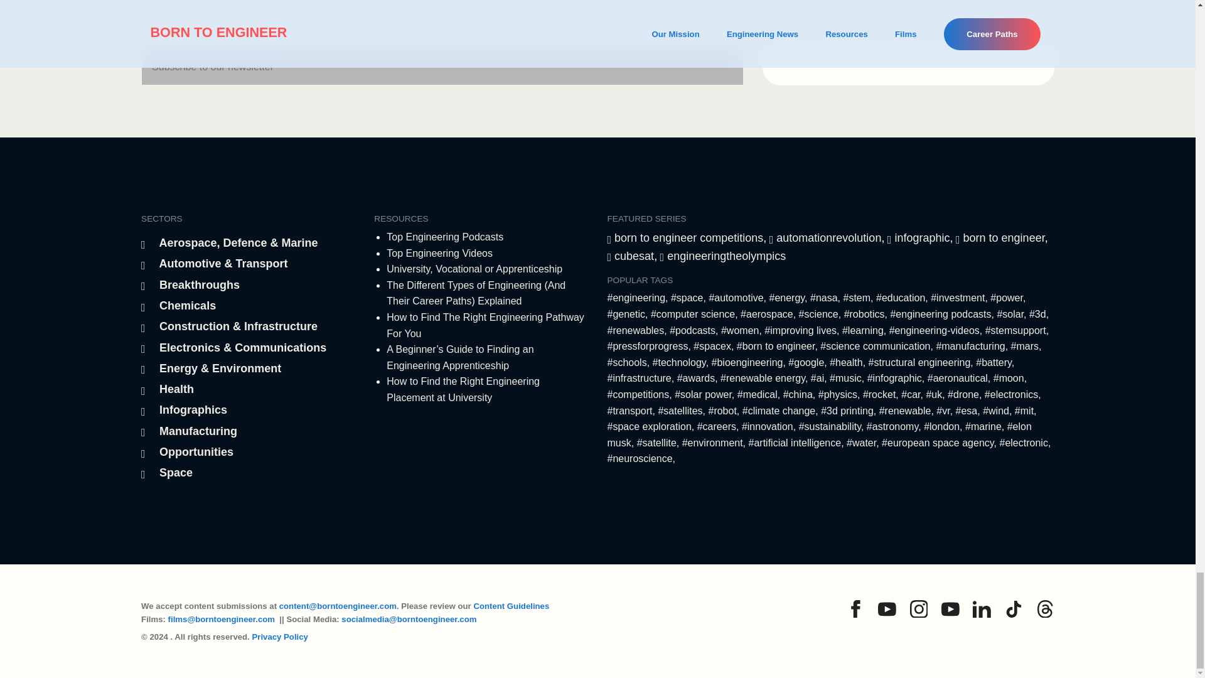 This screenshot has width=1205, height=678. Describe the element at coordinates (909, 67) in the screenshot. I see `Subscribe` at that location.